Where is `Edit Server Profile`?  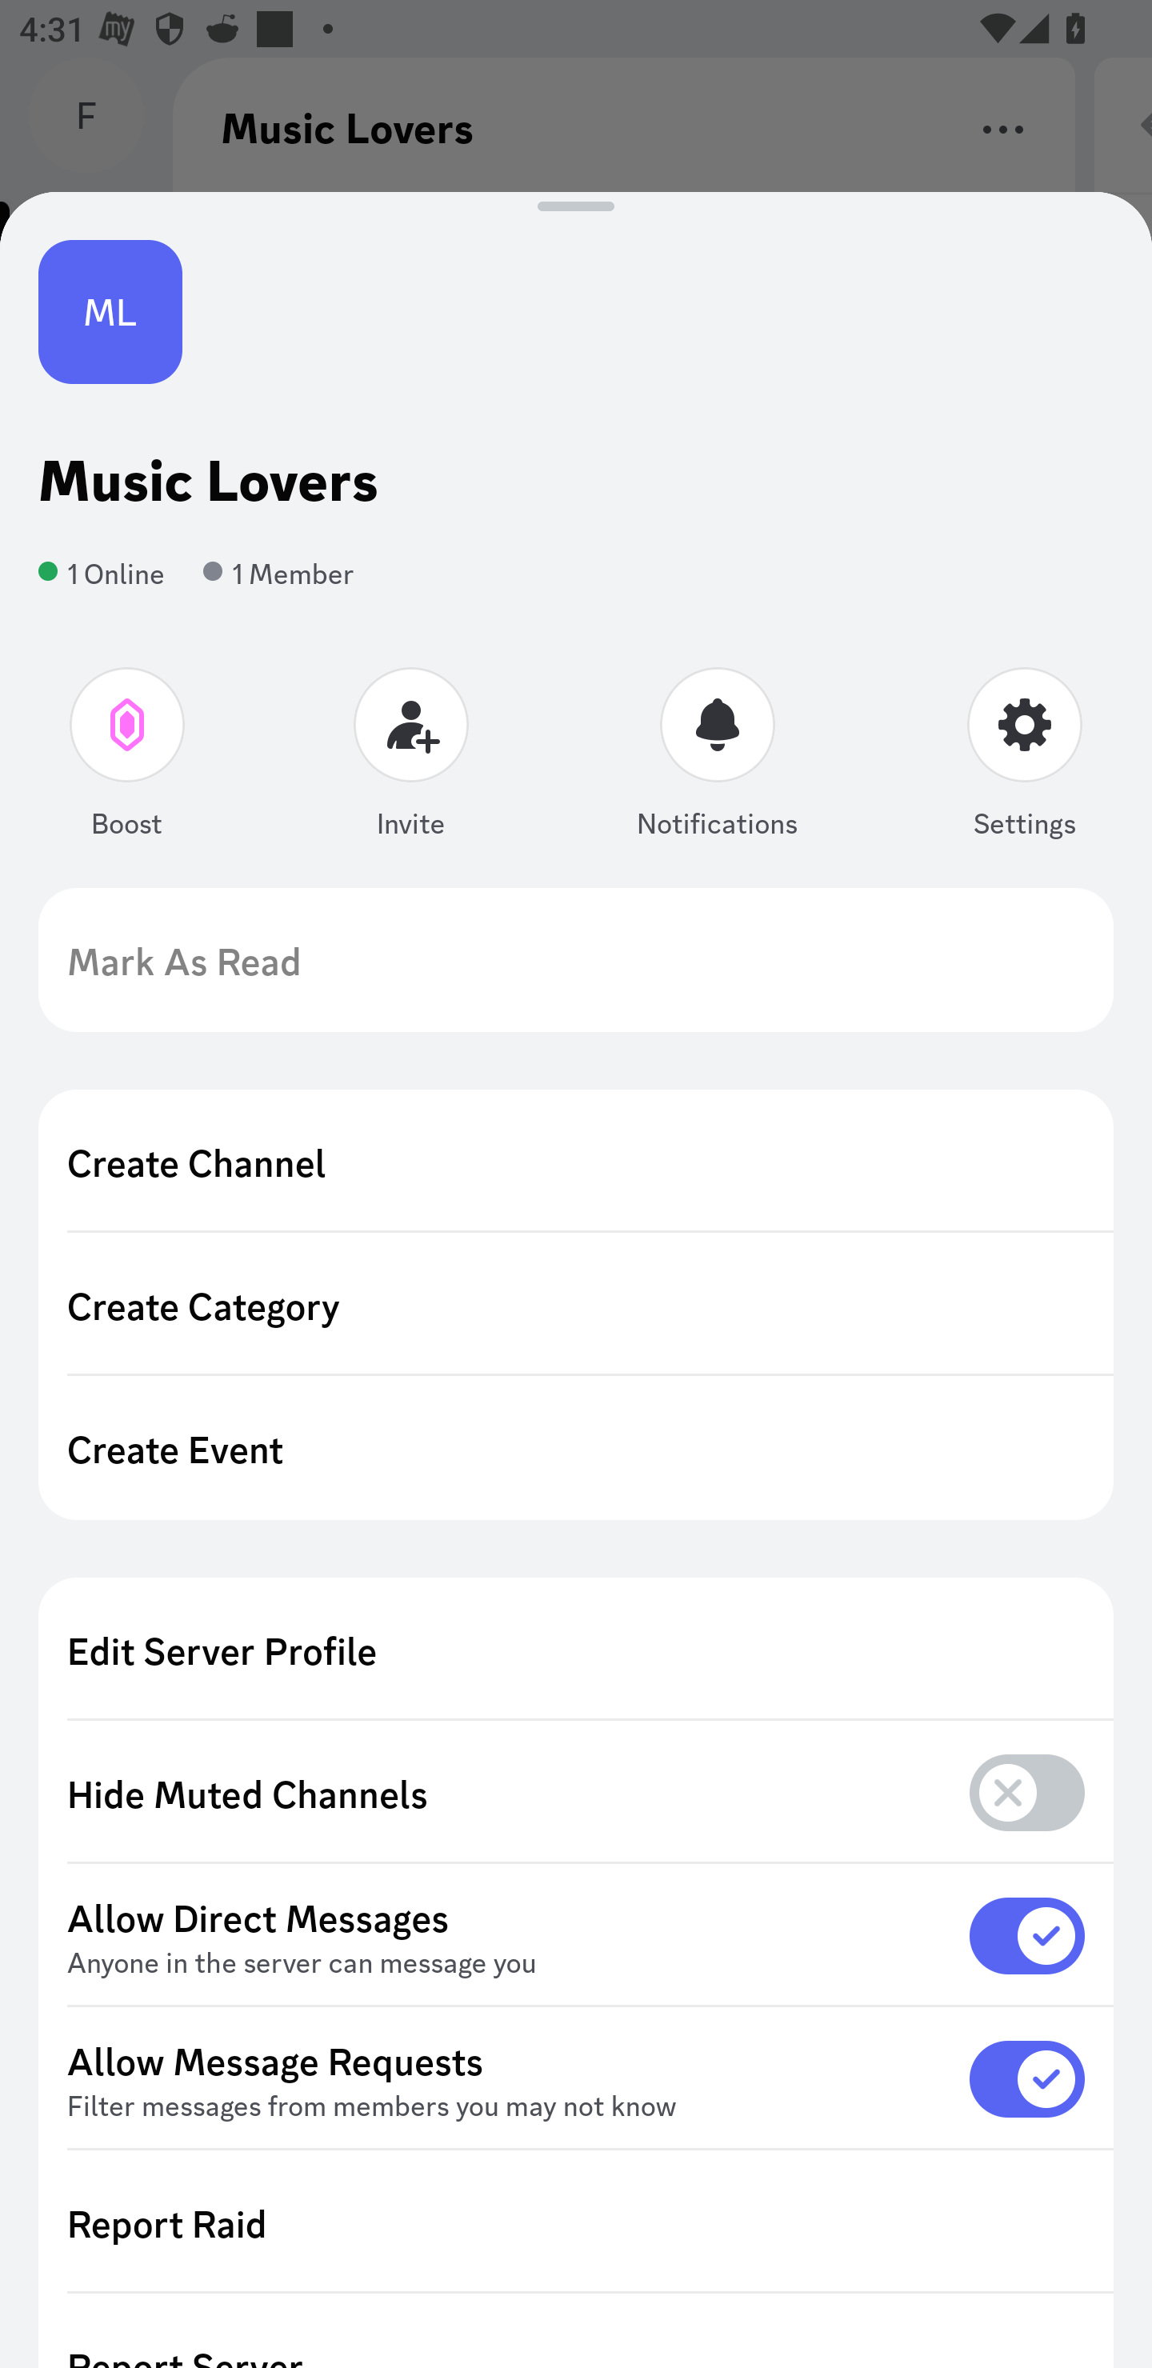
Edit Server Profile is located at coordinates (576, 1649).